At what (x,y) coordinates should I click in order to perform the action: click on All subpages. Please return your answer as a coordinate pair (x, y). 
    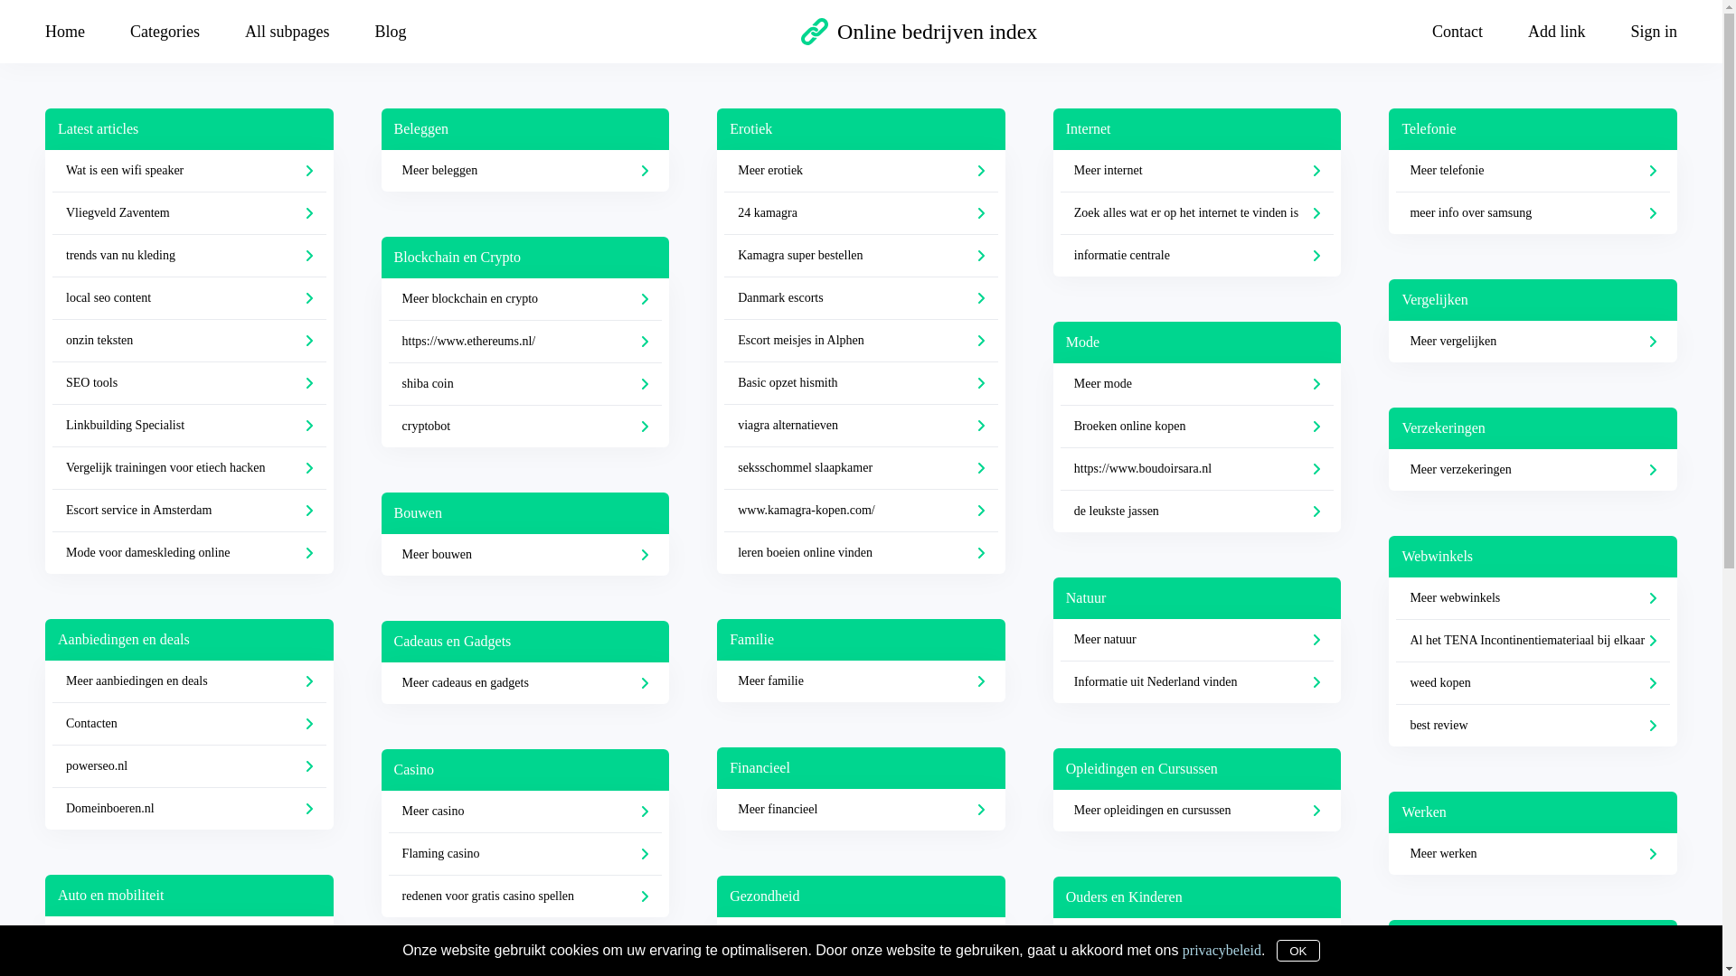
    Looking at the image, I should click on (288, 31).